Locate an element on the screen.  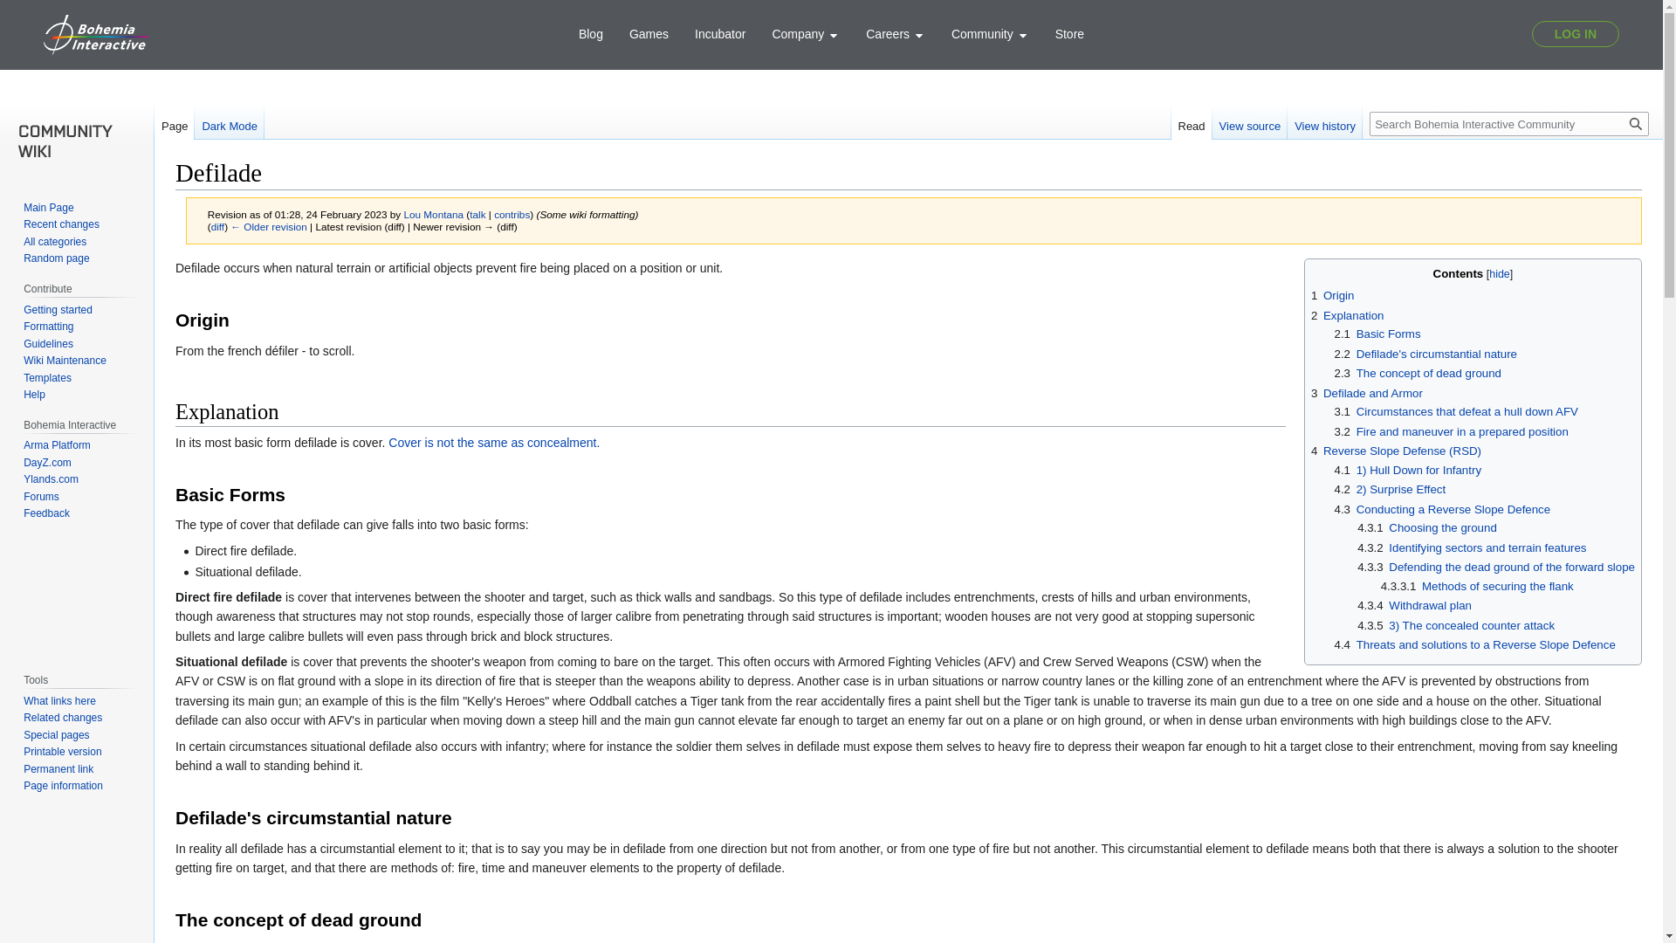
Go is located at coordinates (1636, 124).